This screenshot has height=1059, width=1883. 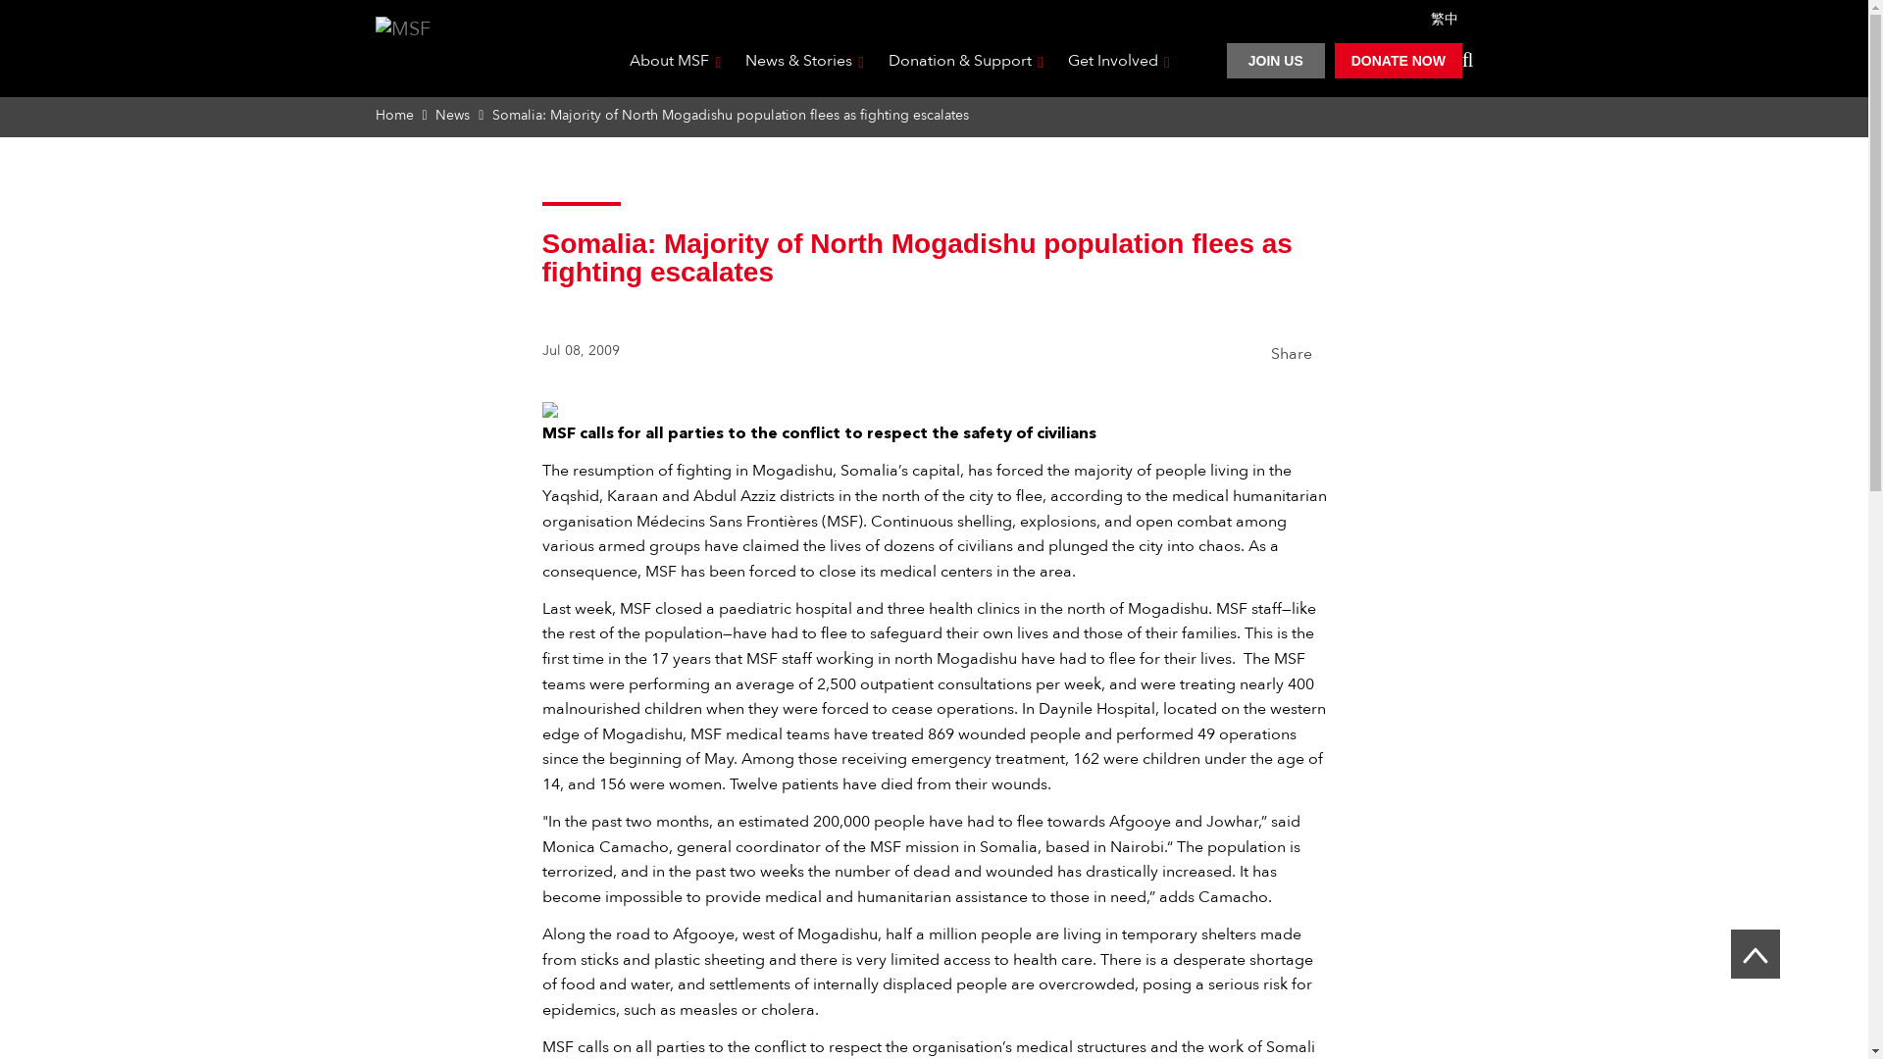 What do you see at coordinates (471, 53) in the screenshot?
I see `Home` at bounding box center [471, 53].